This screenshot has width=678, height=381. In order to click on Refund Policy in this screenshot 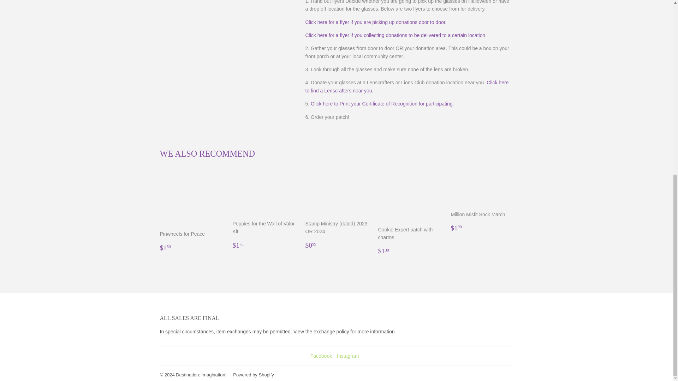, I will do `click(331, 332)`.